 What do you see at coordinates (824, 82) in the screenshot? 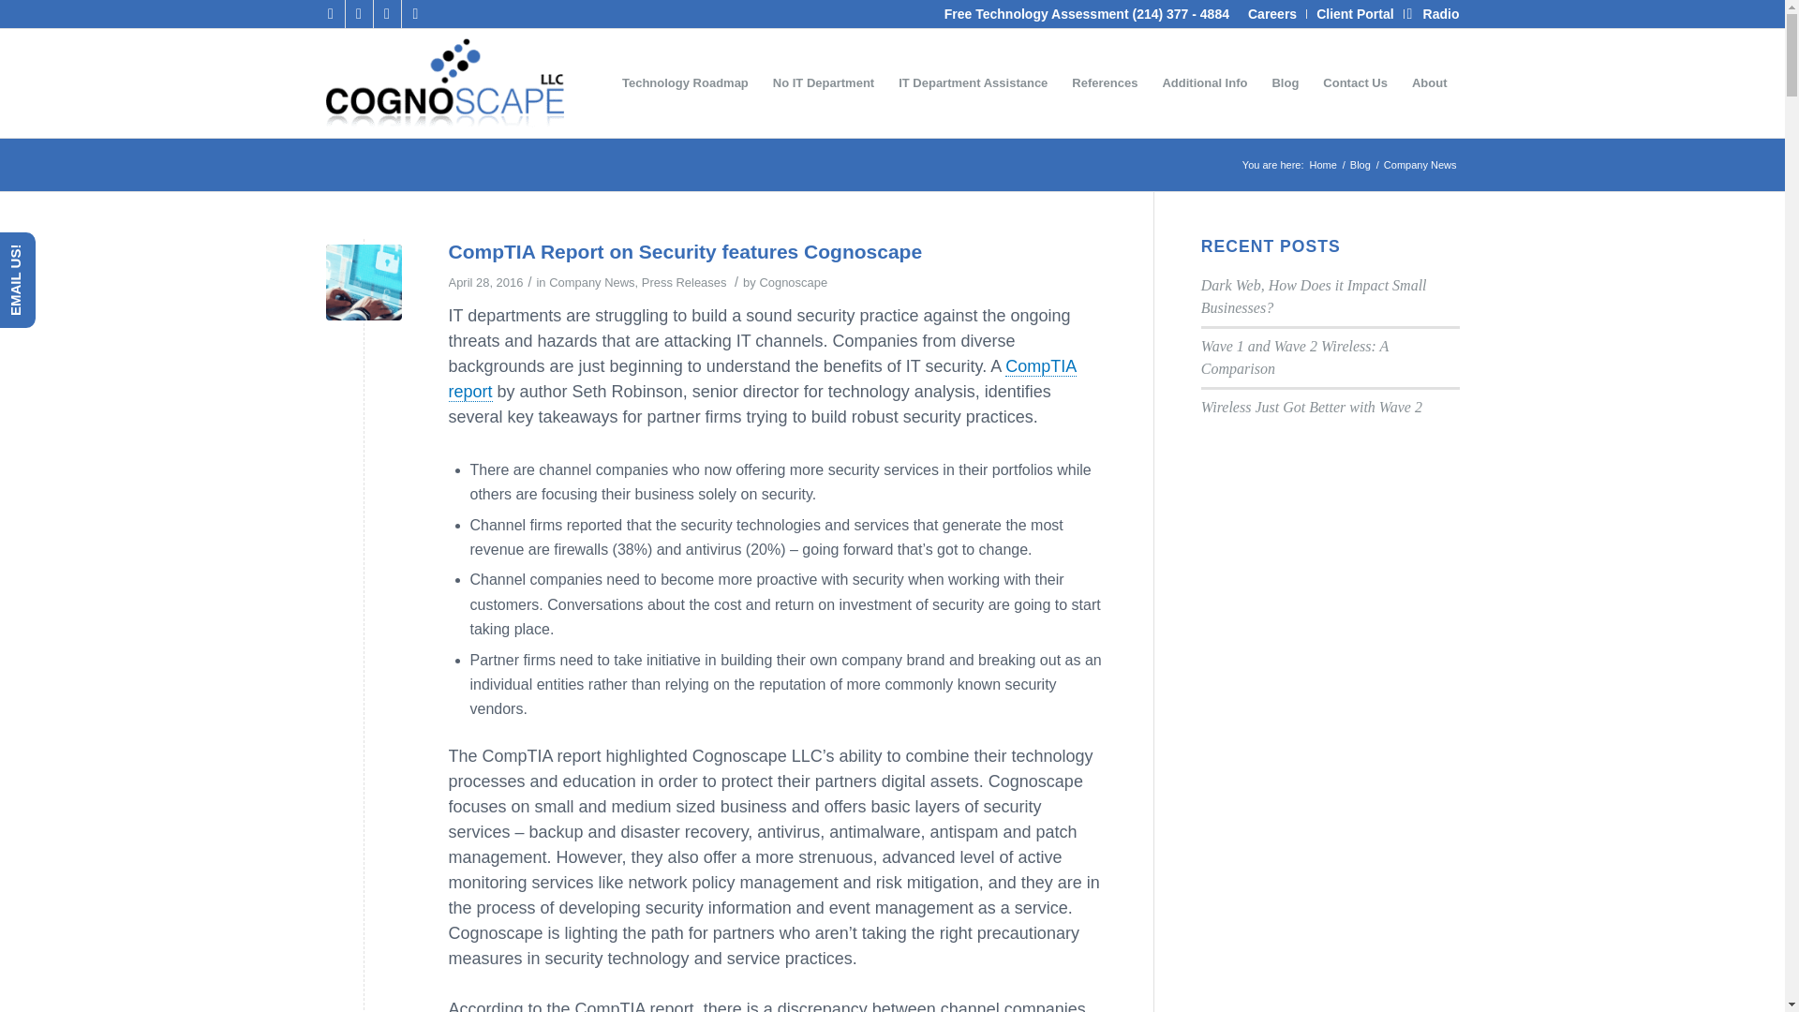
I see `No IT Department` at bounding box center [824, 82].